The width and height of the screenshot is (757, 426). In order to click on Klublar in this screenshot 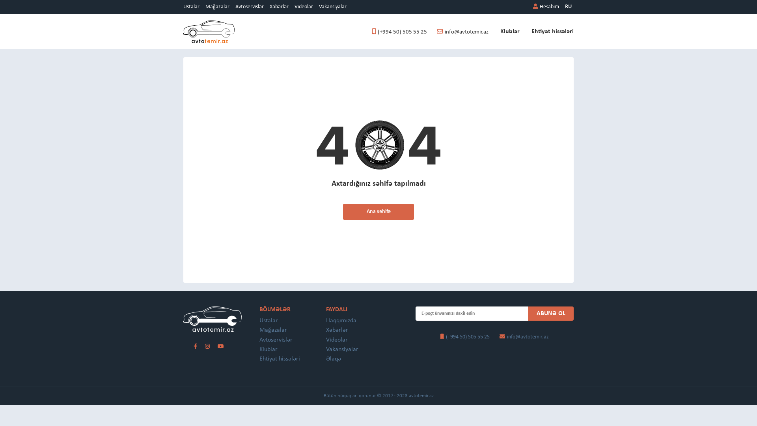, I will do `click(268, 349)`.